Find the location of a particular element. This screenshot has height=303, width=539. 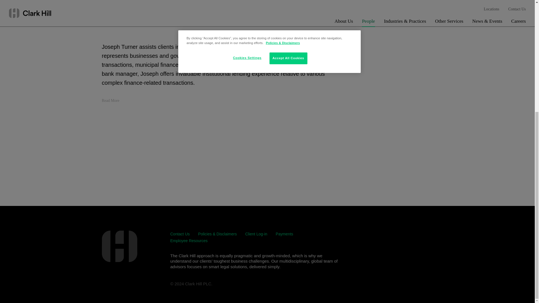

Employee Resources is located at coordinates (189, 241).